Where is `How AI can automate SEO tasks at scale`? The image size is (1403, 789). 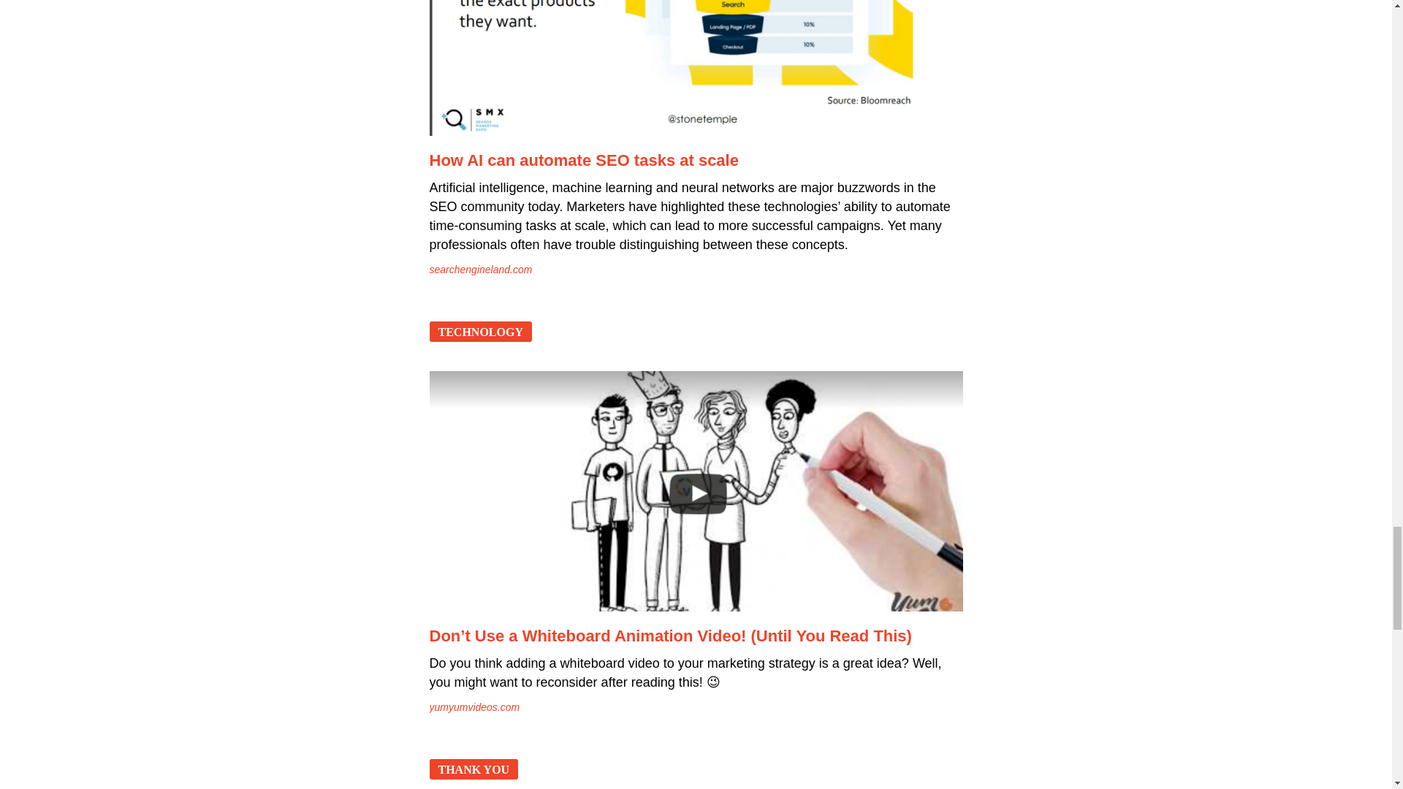 How AI can automate SEO tasks at scale is located at coordinates (696, 67).